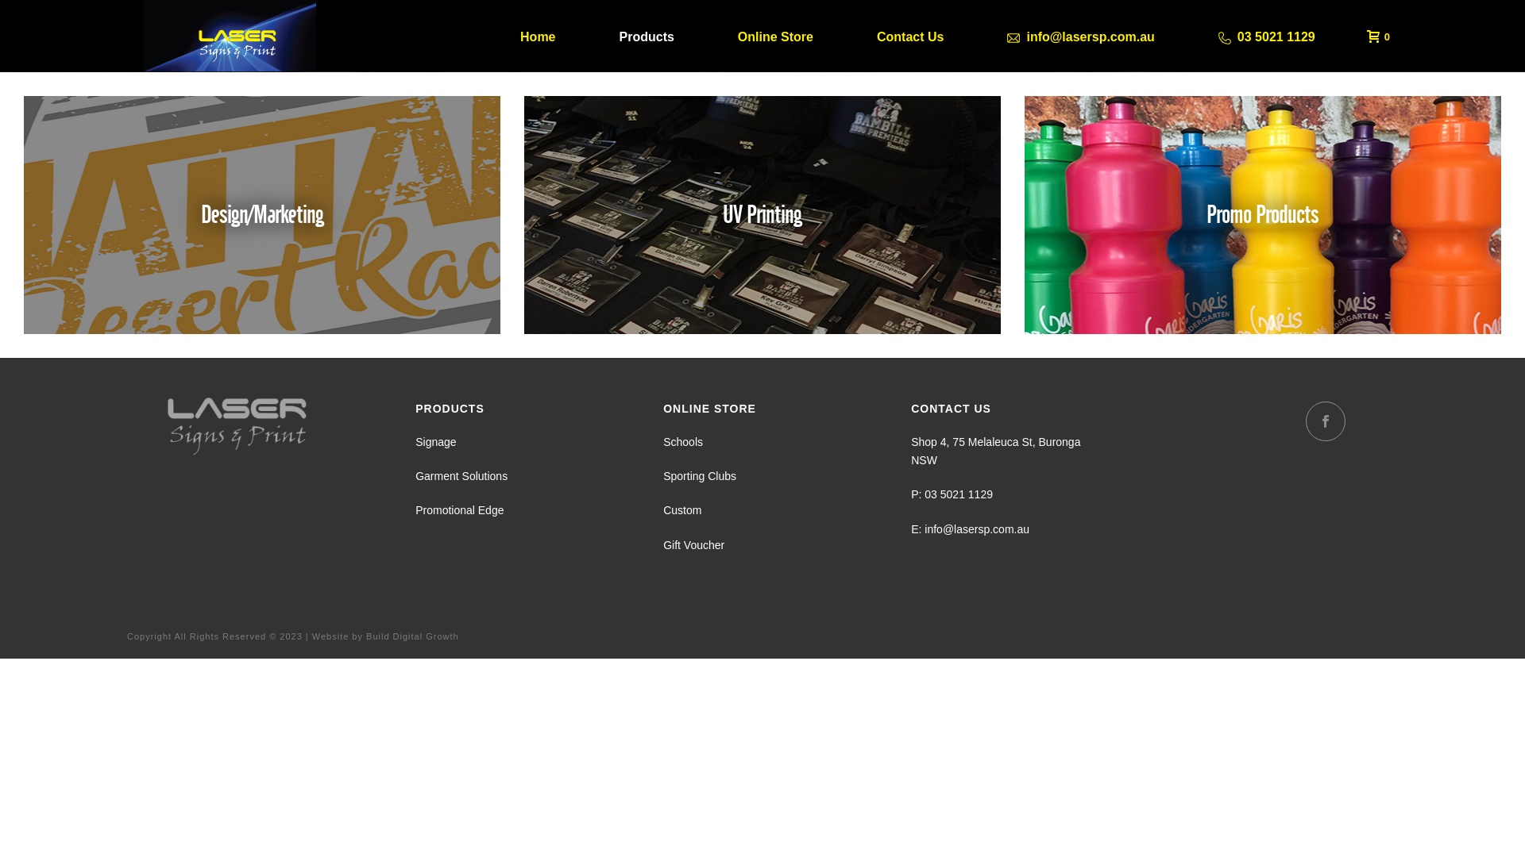  What do you see at coordinates (683, 442) in the screenshot?
I see `Schools` at bounding box center [683, 442].